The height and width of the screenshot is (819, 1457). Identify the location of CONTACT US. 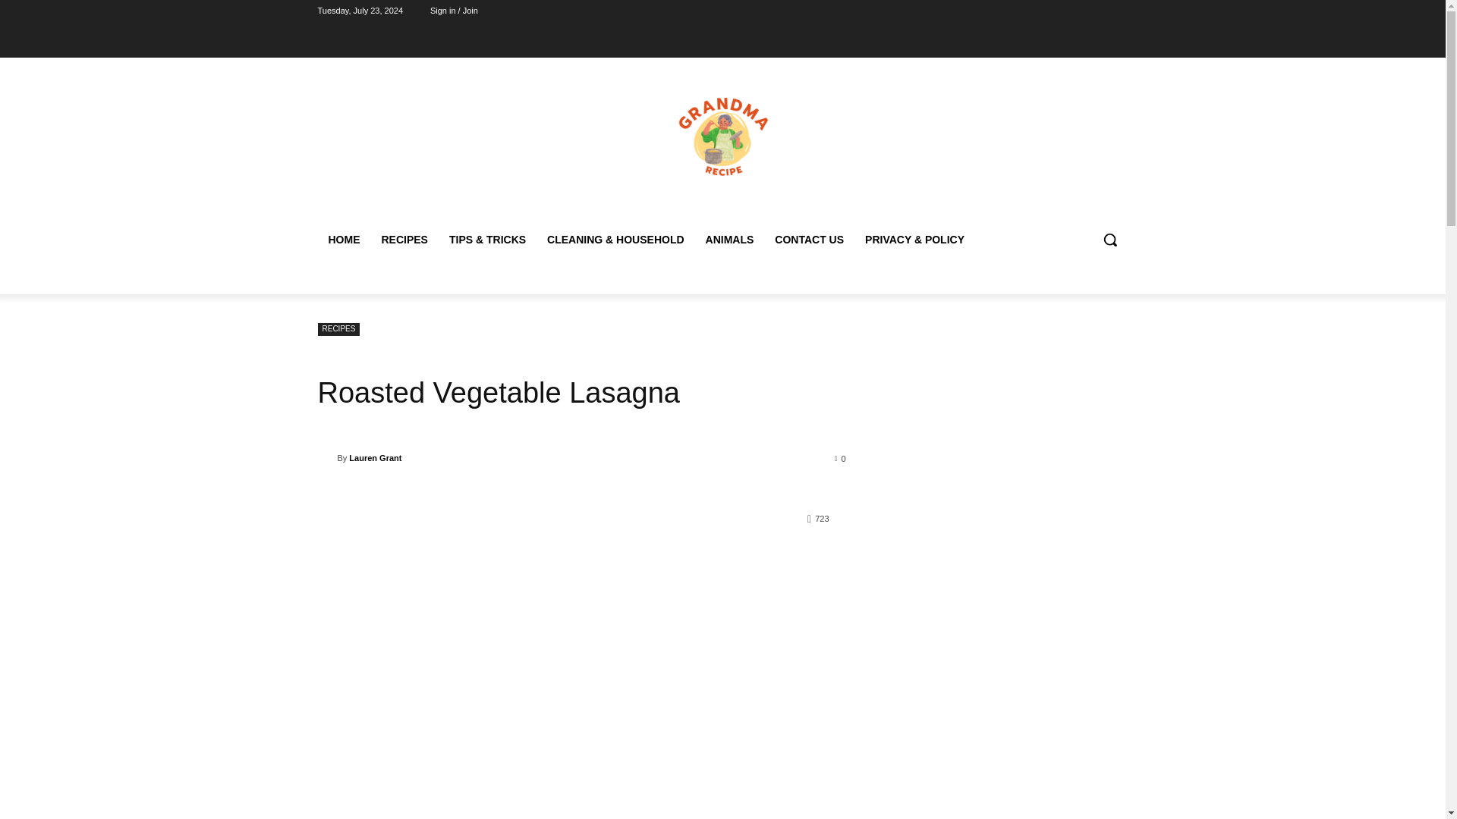
(809, 240).